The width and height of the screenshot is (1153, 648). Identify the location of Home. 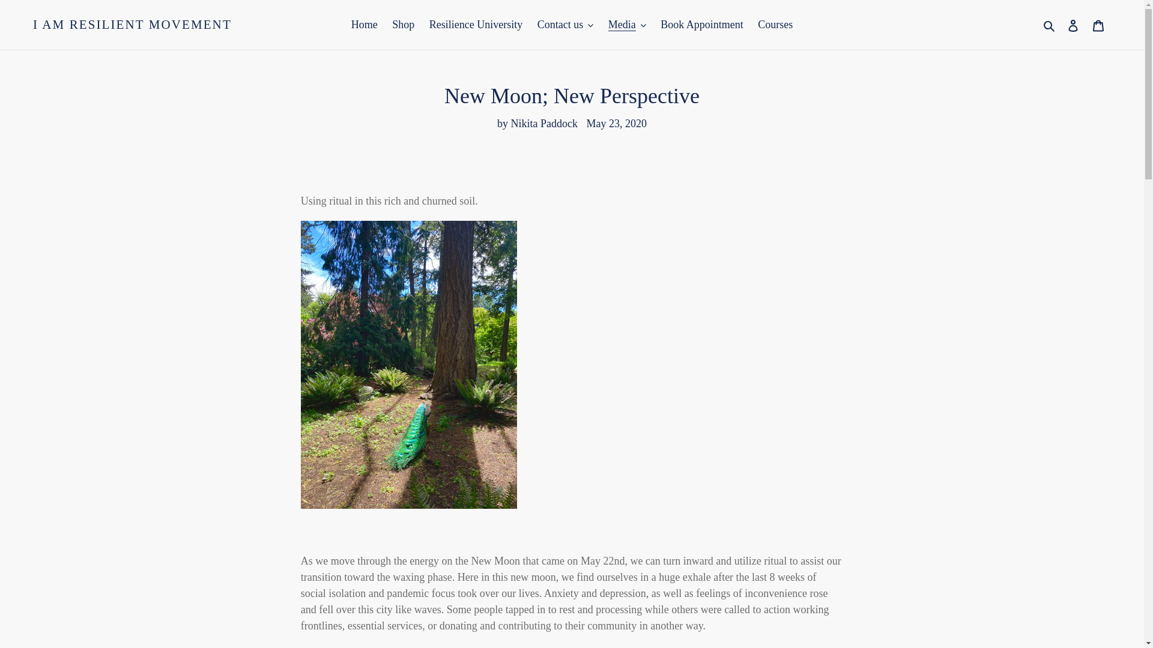
(364, 25).